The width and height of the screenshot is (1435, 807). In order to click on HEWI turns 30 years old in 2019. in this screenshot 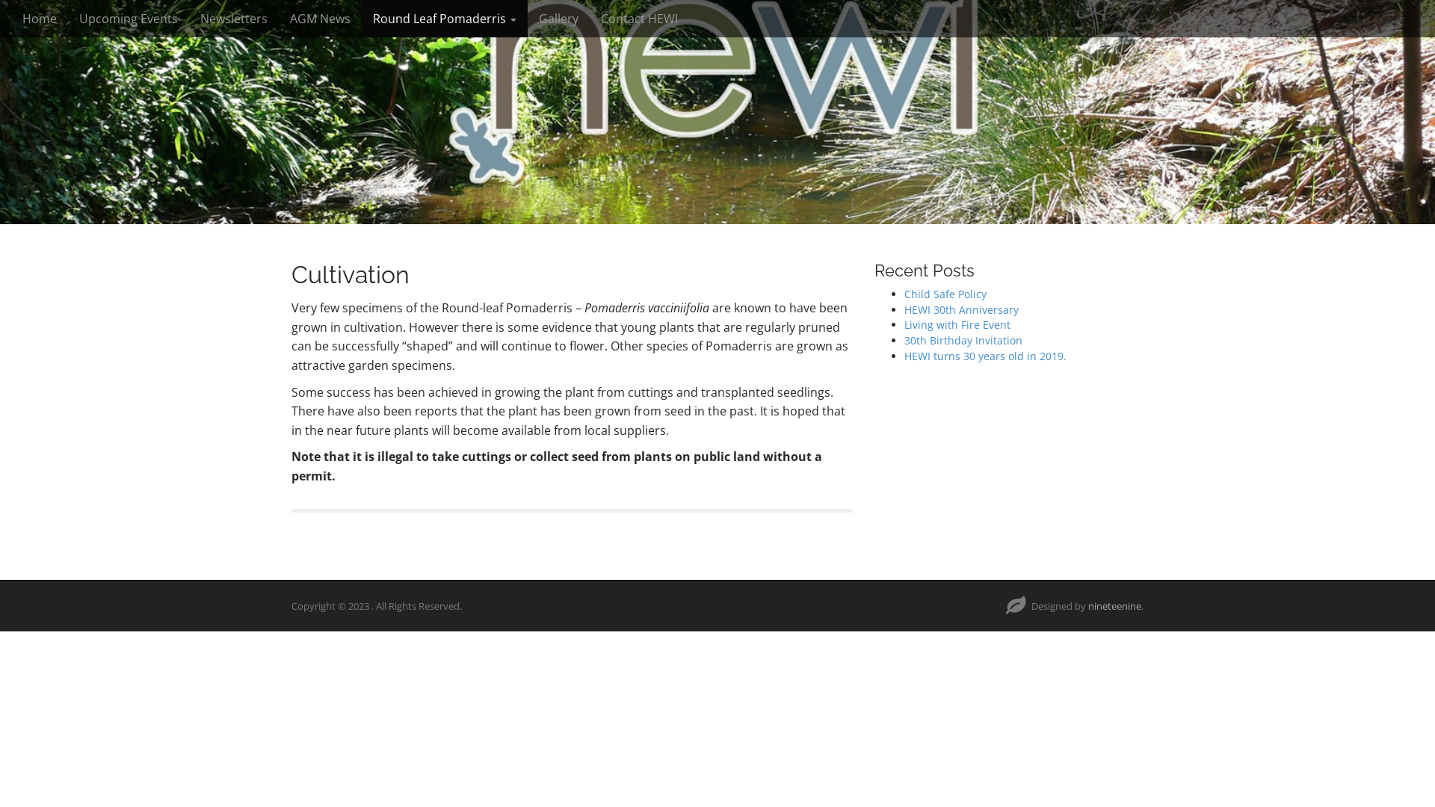, I will do `click(985, 356)`.